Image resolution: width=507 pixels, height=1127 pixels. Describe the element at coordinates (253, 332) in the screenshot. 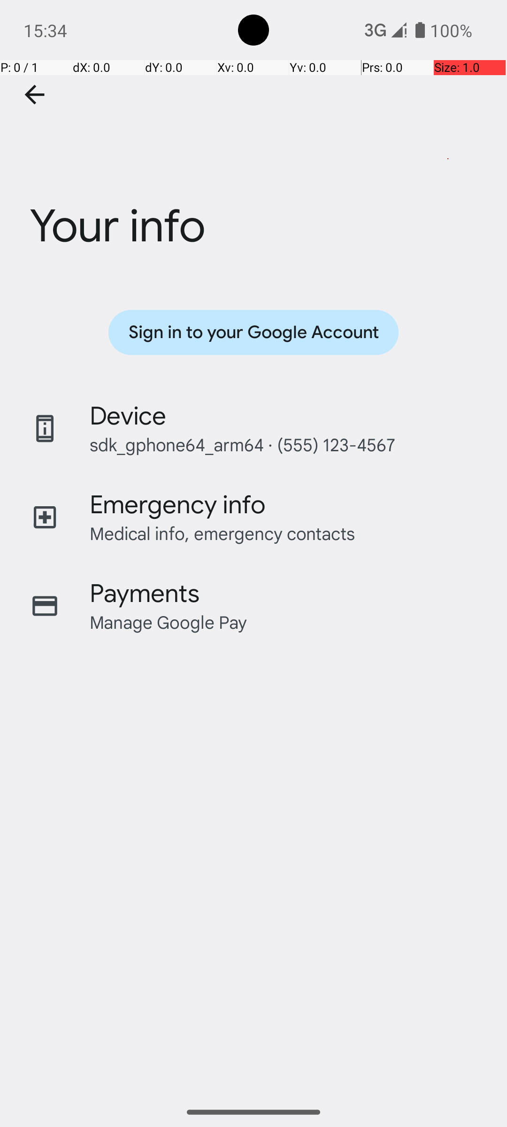

I see `Sign in to your Google Account` at that location.